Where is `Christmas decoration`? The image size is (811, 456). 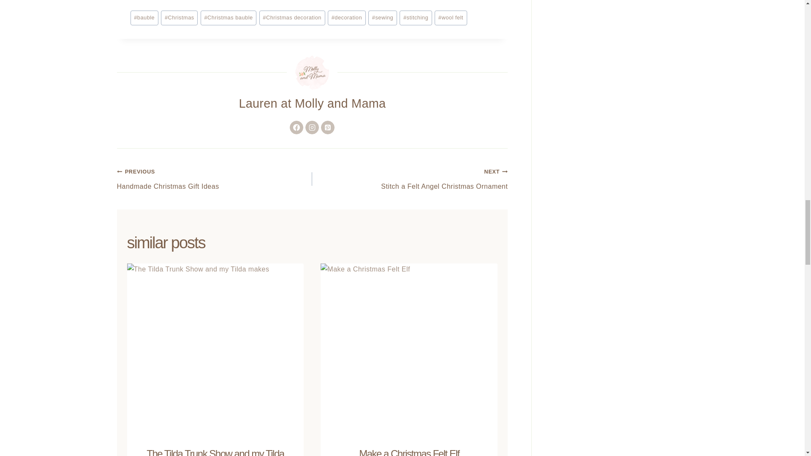 Christmas decoration is located at coordinates (451, 18).